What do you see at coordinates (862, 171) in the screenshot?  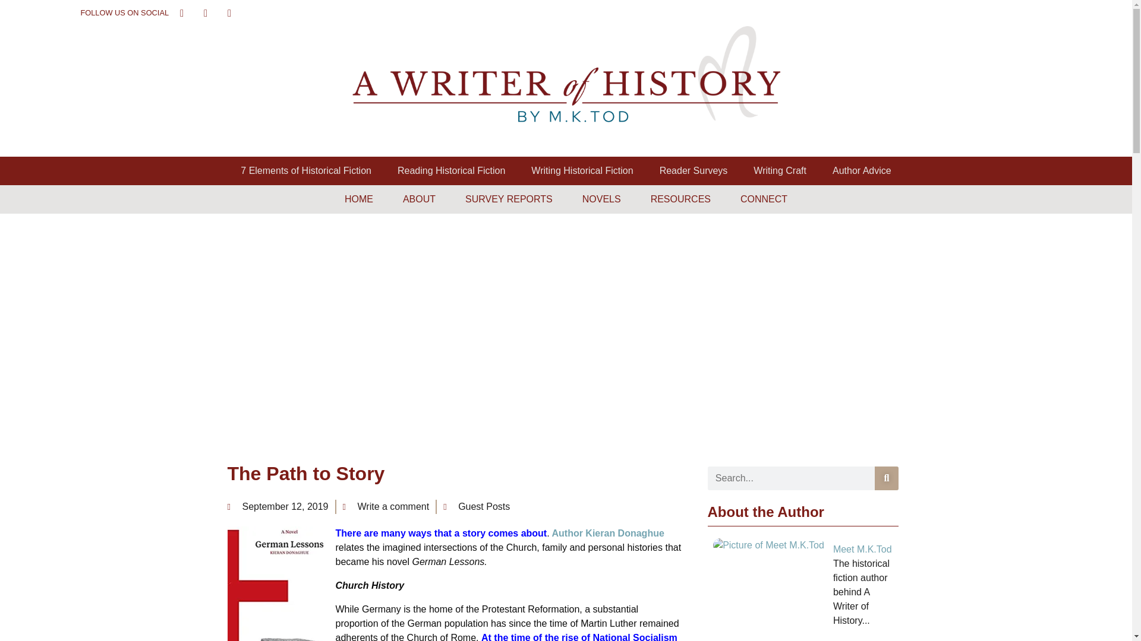 I see `Author Advice` at bounding box center [862, 171].